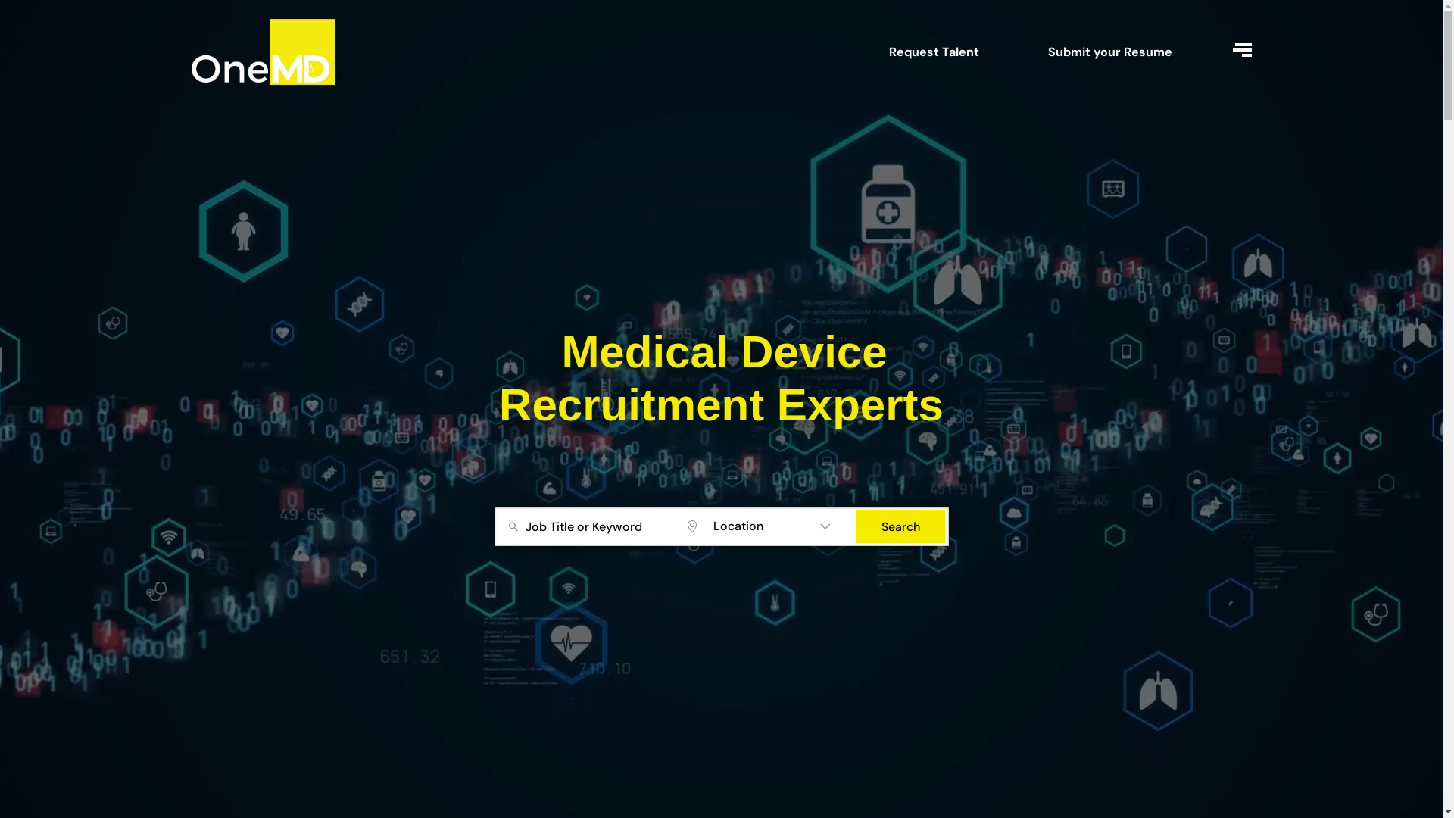 Image resolution: width=1454 pixels, height=818 pixels. What do you see at coordinates (934, 52) in the screenshot?
I see `Request Talent` at bounding box center [934, 52].